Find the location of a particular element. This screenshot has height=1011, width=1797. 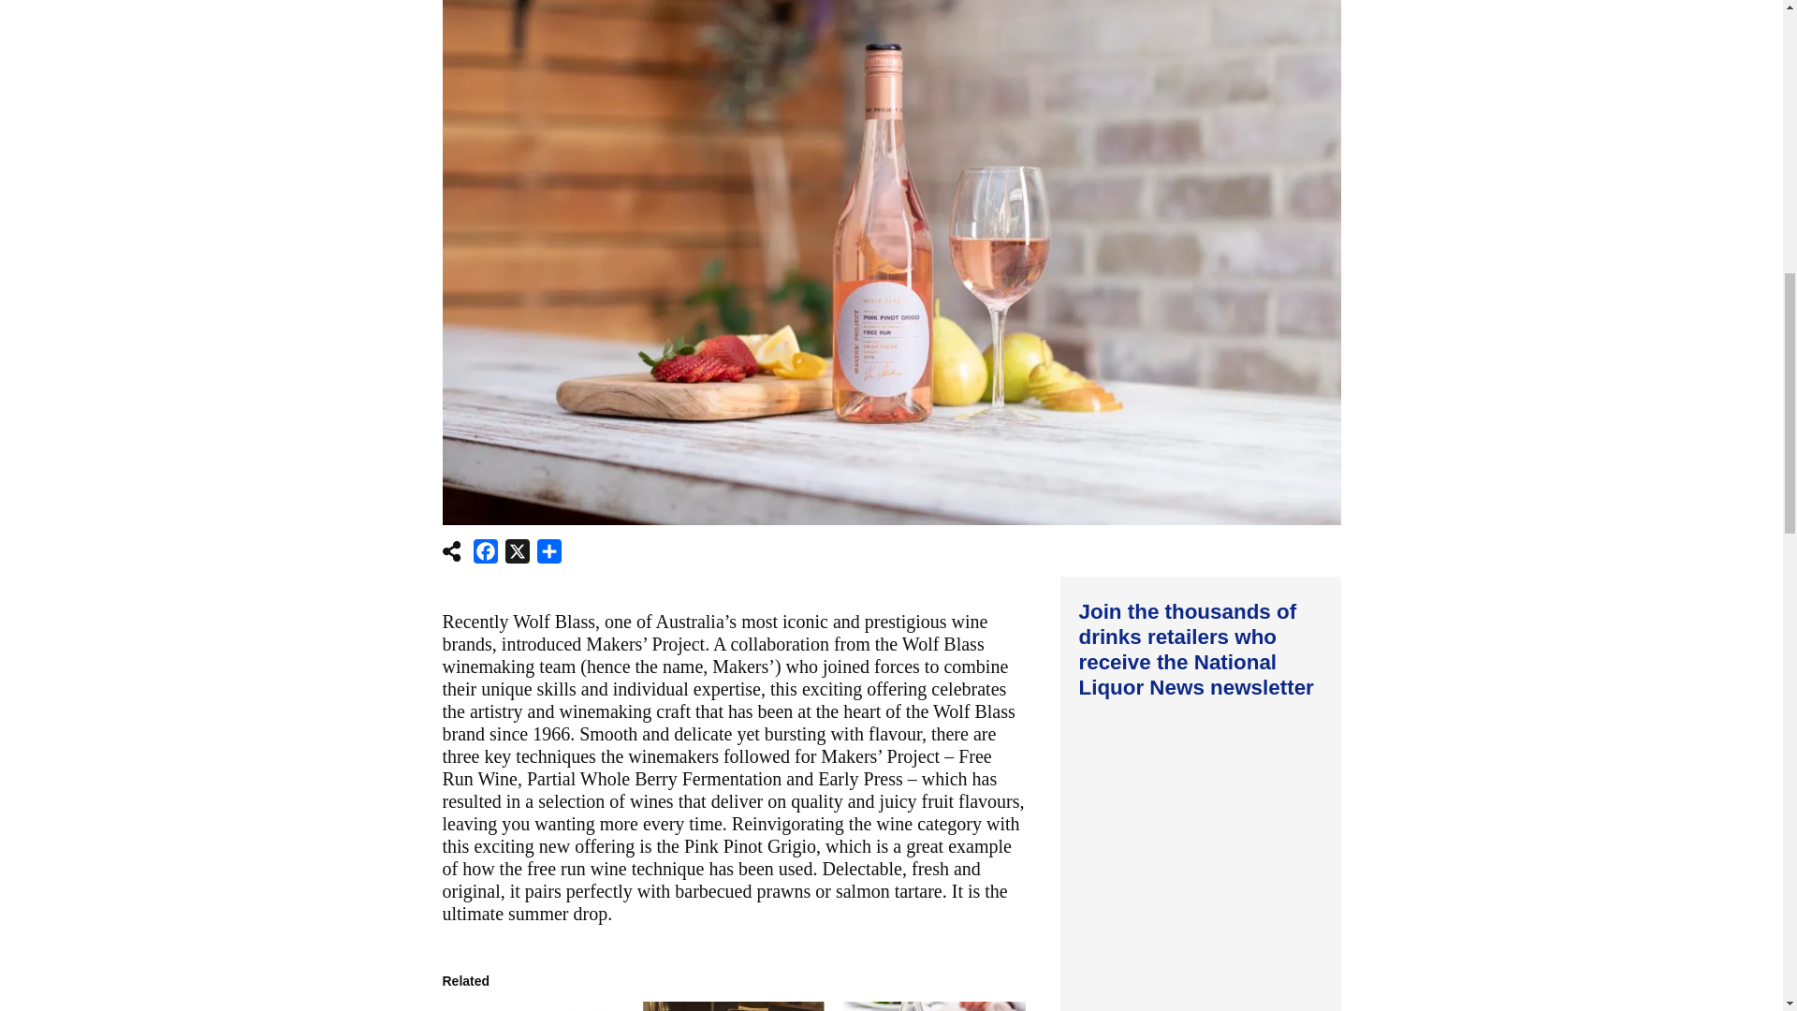

Facebook is located at coordinates (485, 554).